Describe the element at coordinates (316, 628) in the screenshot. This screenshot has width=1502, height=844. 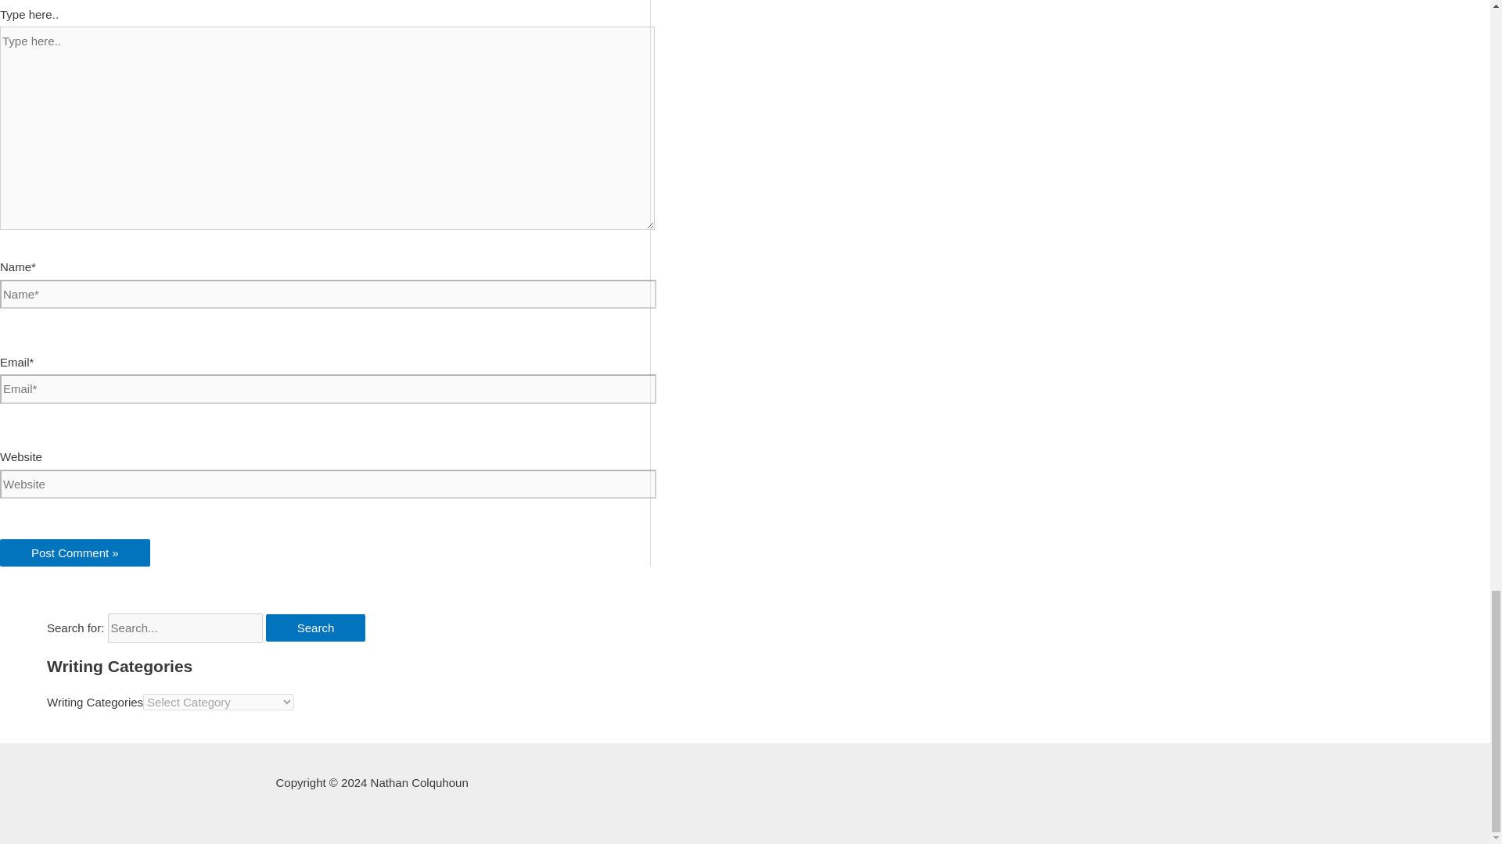
I see `Search` at that location.